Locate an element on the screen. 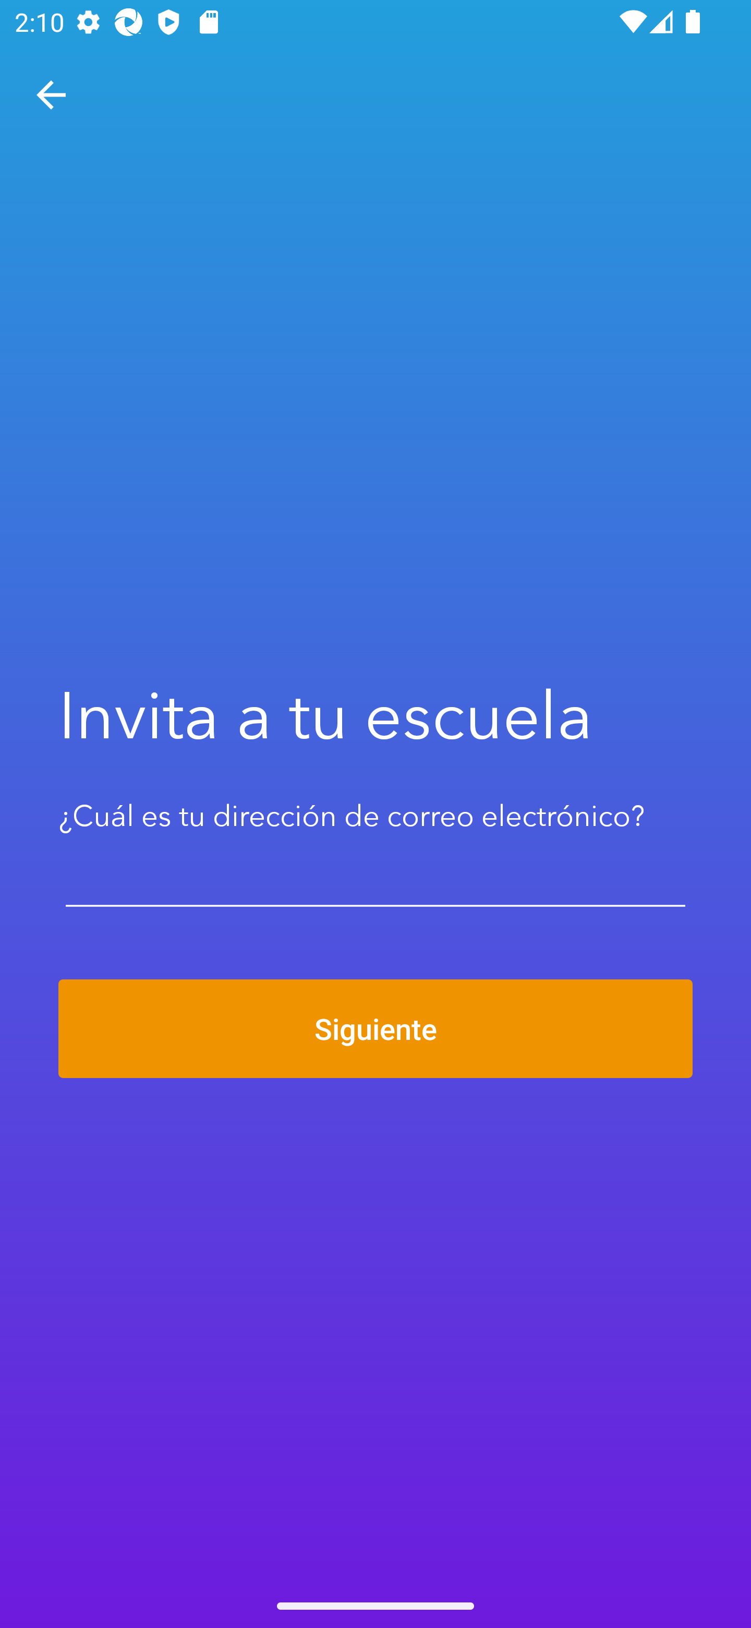 Image resolution: width=751 pixels, height=1628 pixels. Siguiente is located at coordinates (375, 1029).